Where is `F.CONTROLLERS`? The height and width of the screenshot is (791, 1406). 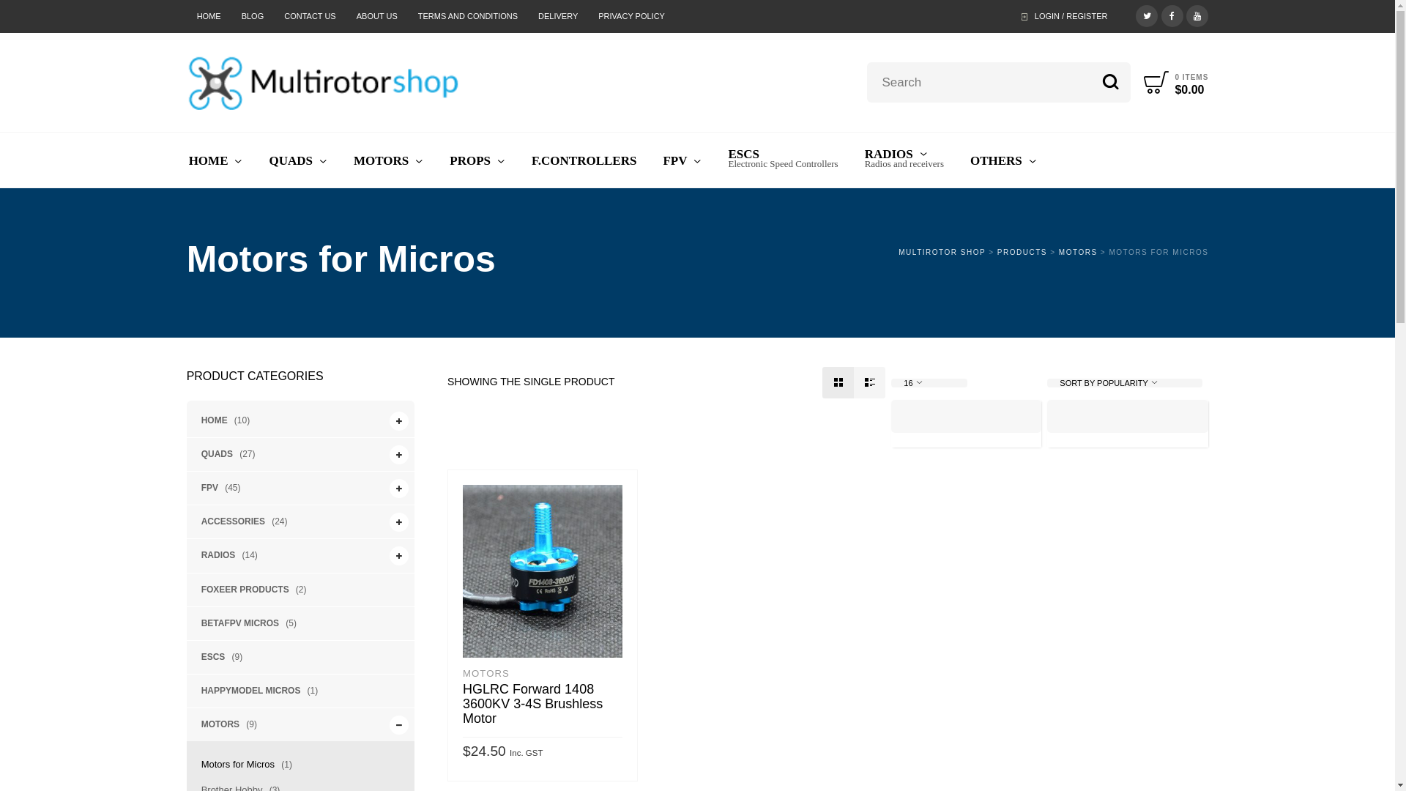
F.CONTROLLERS is located at coordinates (584, 161).